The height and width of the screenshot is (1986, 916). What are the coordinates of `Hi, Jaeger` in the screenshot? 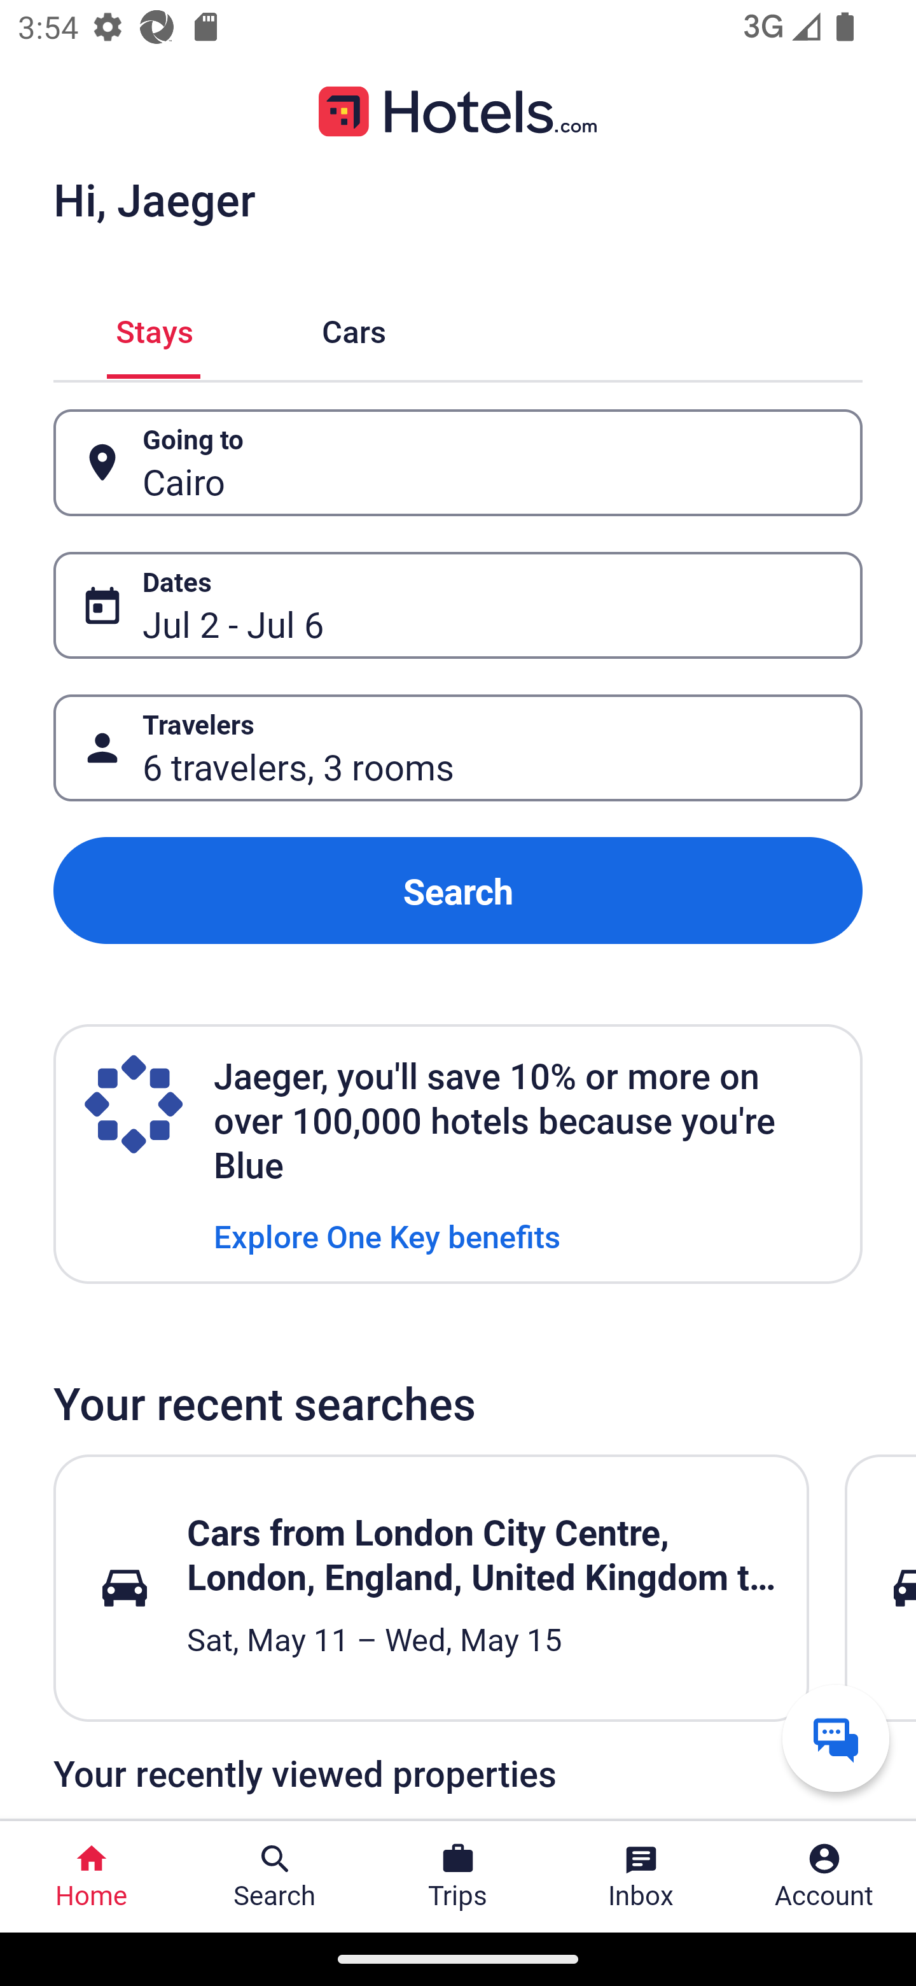 It's located at (154, 199).